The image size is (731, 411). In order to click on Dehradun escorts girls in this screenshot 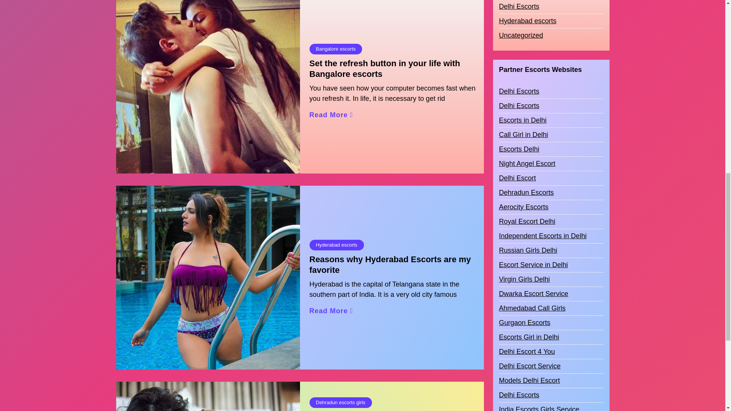, I will do `click(340, 403)`.